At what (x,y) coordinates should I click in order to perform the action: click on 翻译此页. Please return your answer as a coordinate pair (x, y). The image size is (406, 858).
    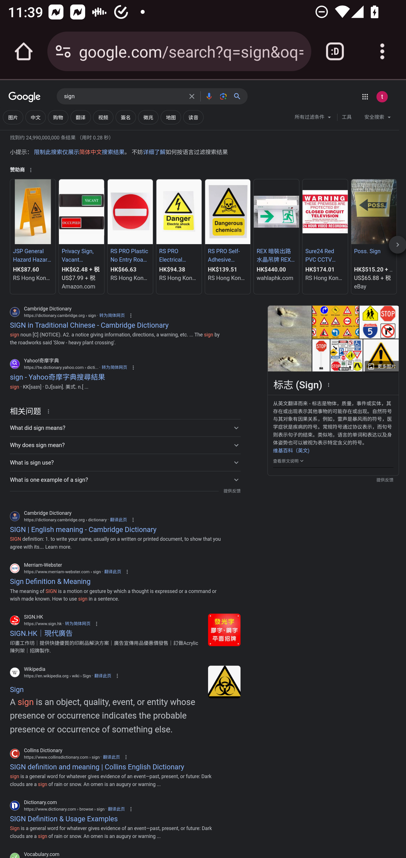
    Looking at the image, I should click on (102, 676).